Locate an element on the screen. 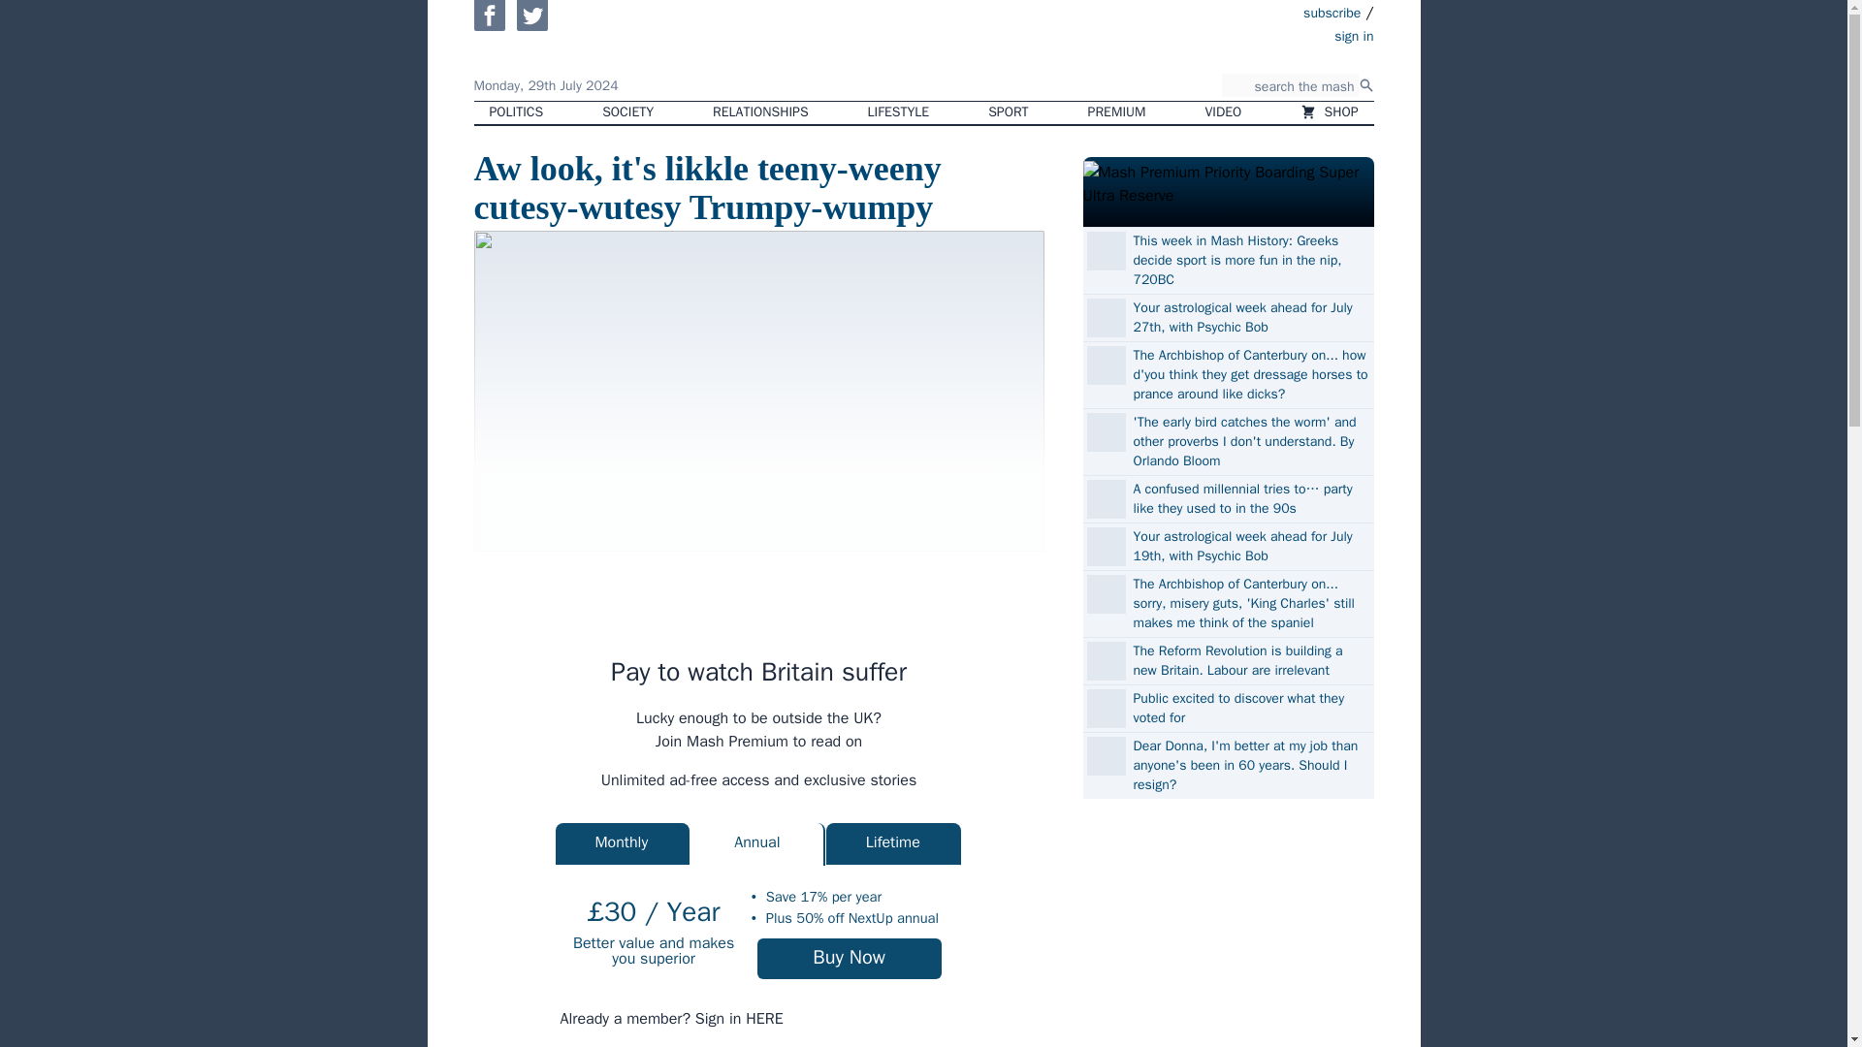  Buy Now is located at coordinates (850, 958).